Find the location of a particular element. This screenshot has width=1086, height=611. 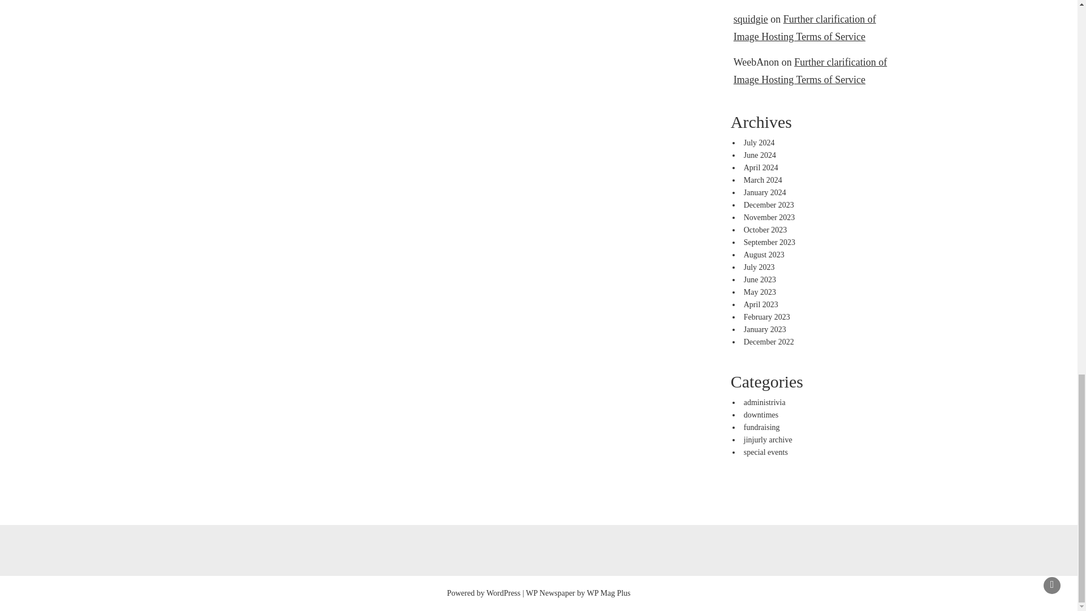

July 2023 is located at coordinates (759, 267).